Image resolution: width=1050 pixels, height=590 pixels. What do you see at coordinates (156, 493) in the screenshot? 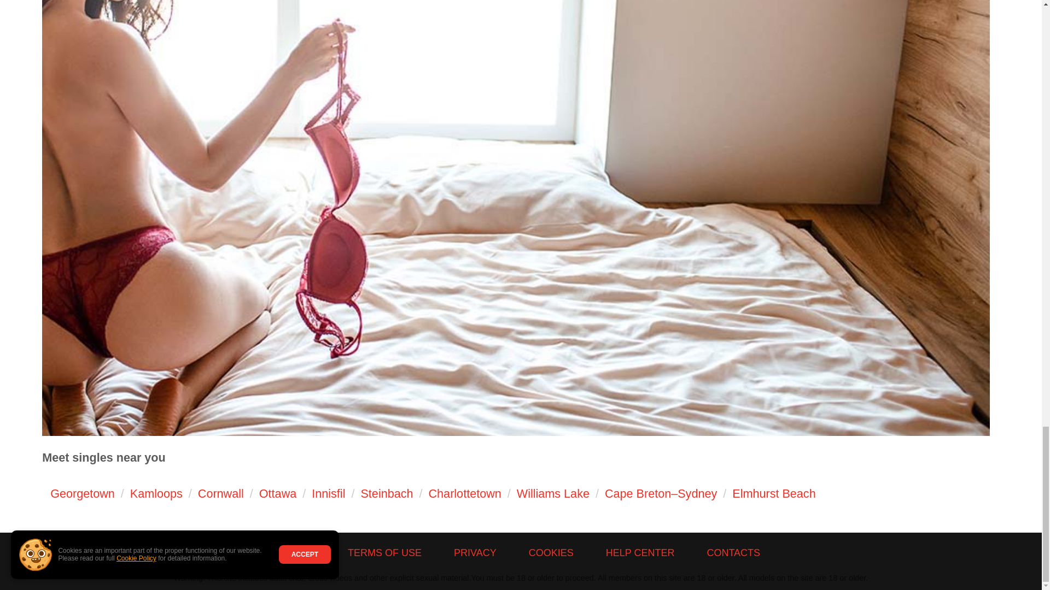
I see `Kamloops` at bounding box center [156, 493].